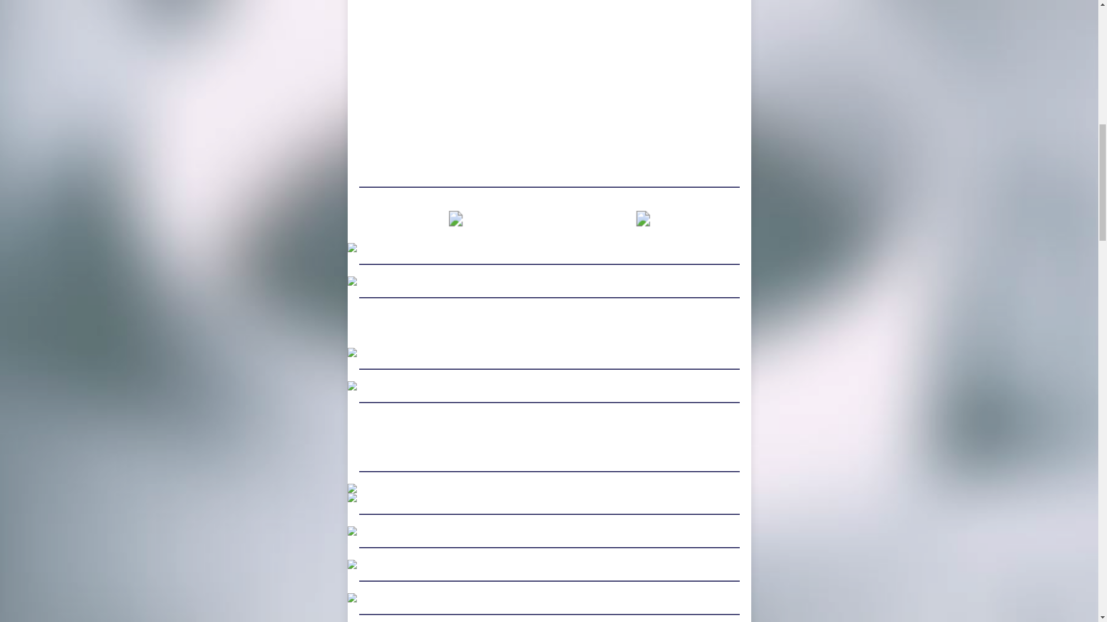  I want to click on Us, so click(536, 329).